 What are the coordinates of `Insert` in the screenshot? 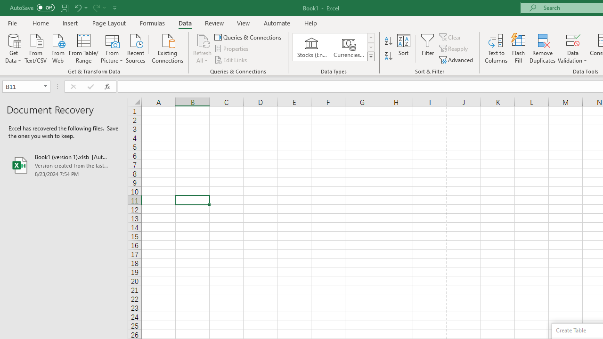 It's located at (71, 23).